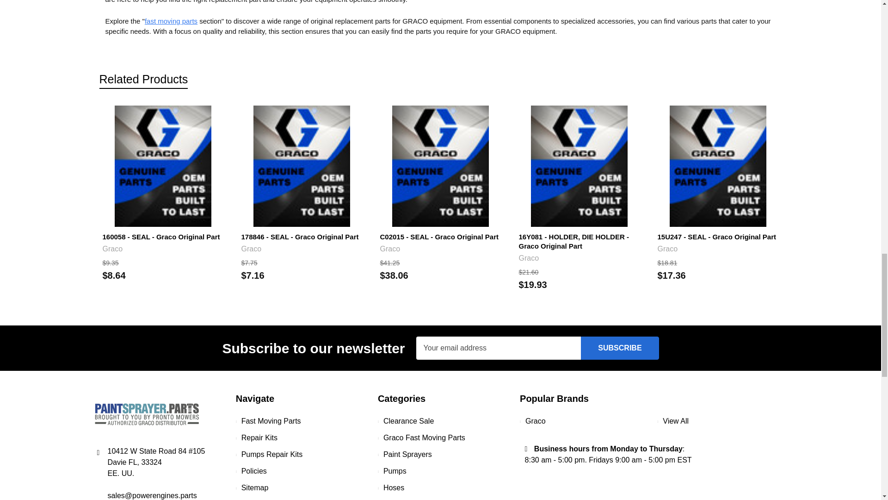 The width and height of the screenshot is (888, 500). Describe the element at coordinates (440, 166) in the screenshot. I see `C02015 - SEAL - Graco Original Part - Image 1` at that location.